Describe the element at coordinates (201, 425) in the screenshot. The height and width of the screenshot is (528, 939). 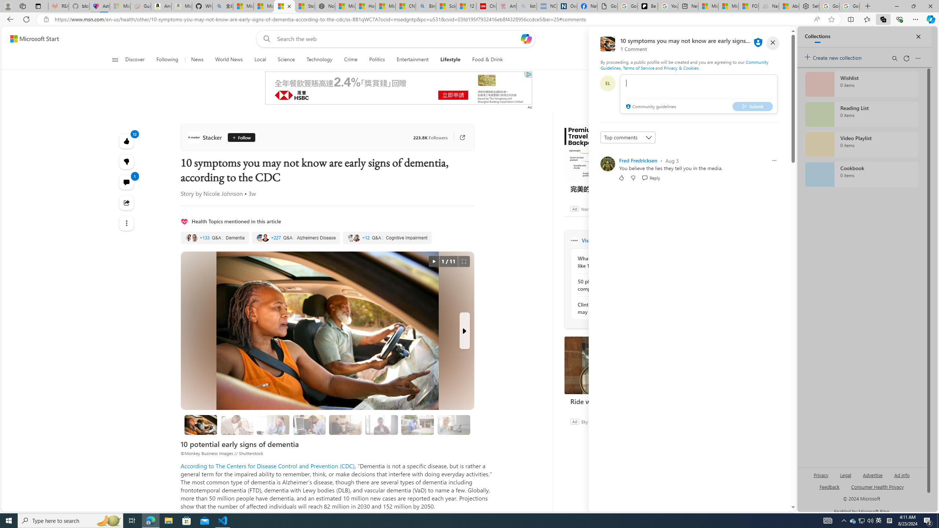
I see `10 potential early signs of dementia` at that location.